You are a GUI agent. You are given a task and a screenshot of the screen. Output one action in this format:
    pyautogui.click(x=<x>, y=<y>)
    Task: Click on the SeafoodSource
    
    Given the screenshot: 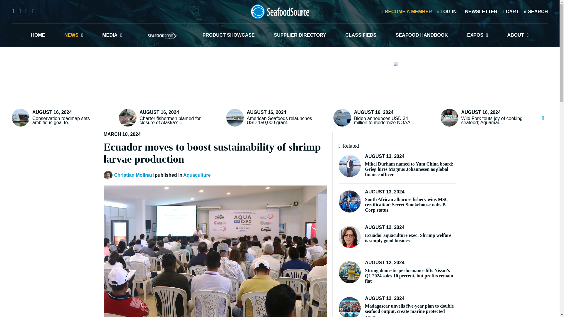 What is the action you would take?
    pyautogui.click(x=280, y=11)
    